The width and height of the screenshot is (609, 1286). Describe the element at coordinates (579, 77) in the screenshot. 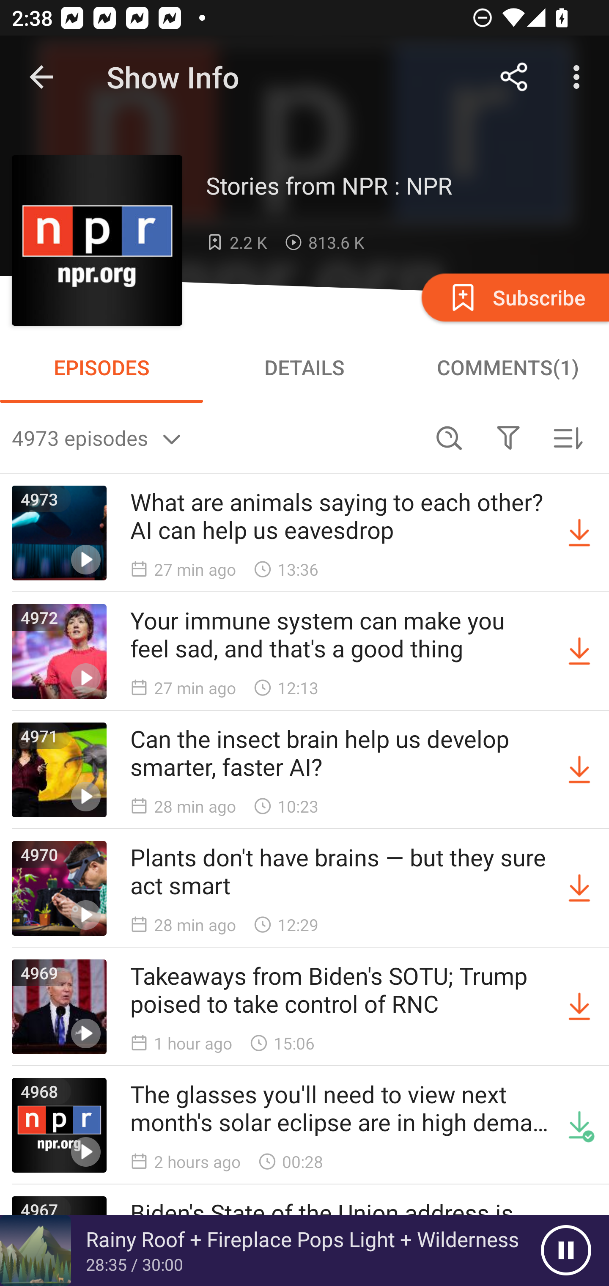

I see `More options` at that location.